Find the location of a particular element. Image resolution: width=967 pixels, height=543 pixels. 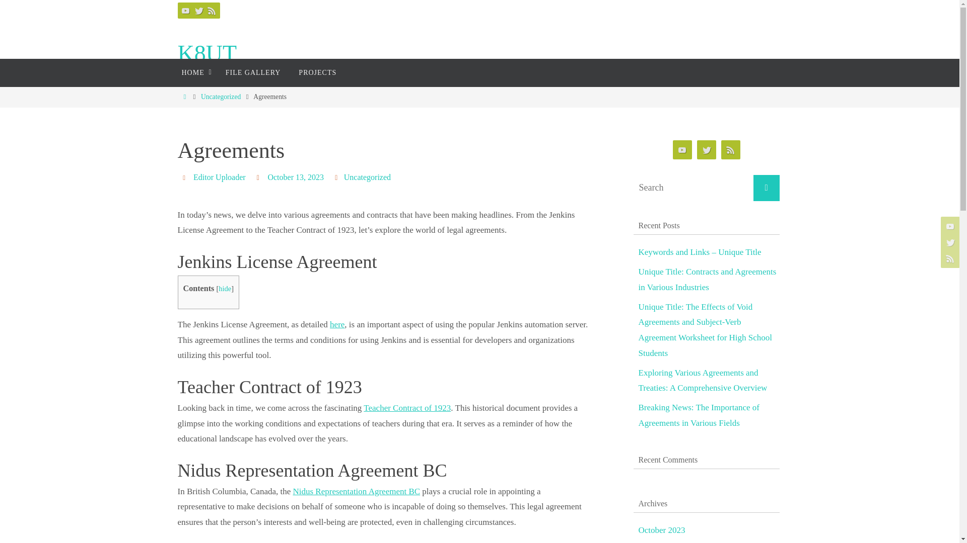

hide is located at coordinates (225, 289).